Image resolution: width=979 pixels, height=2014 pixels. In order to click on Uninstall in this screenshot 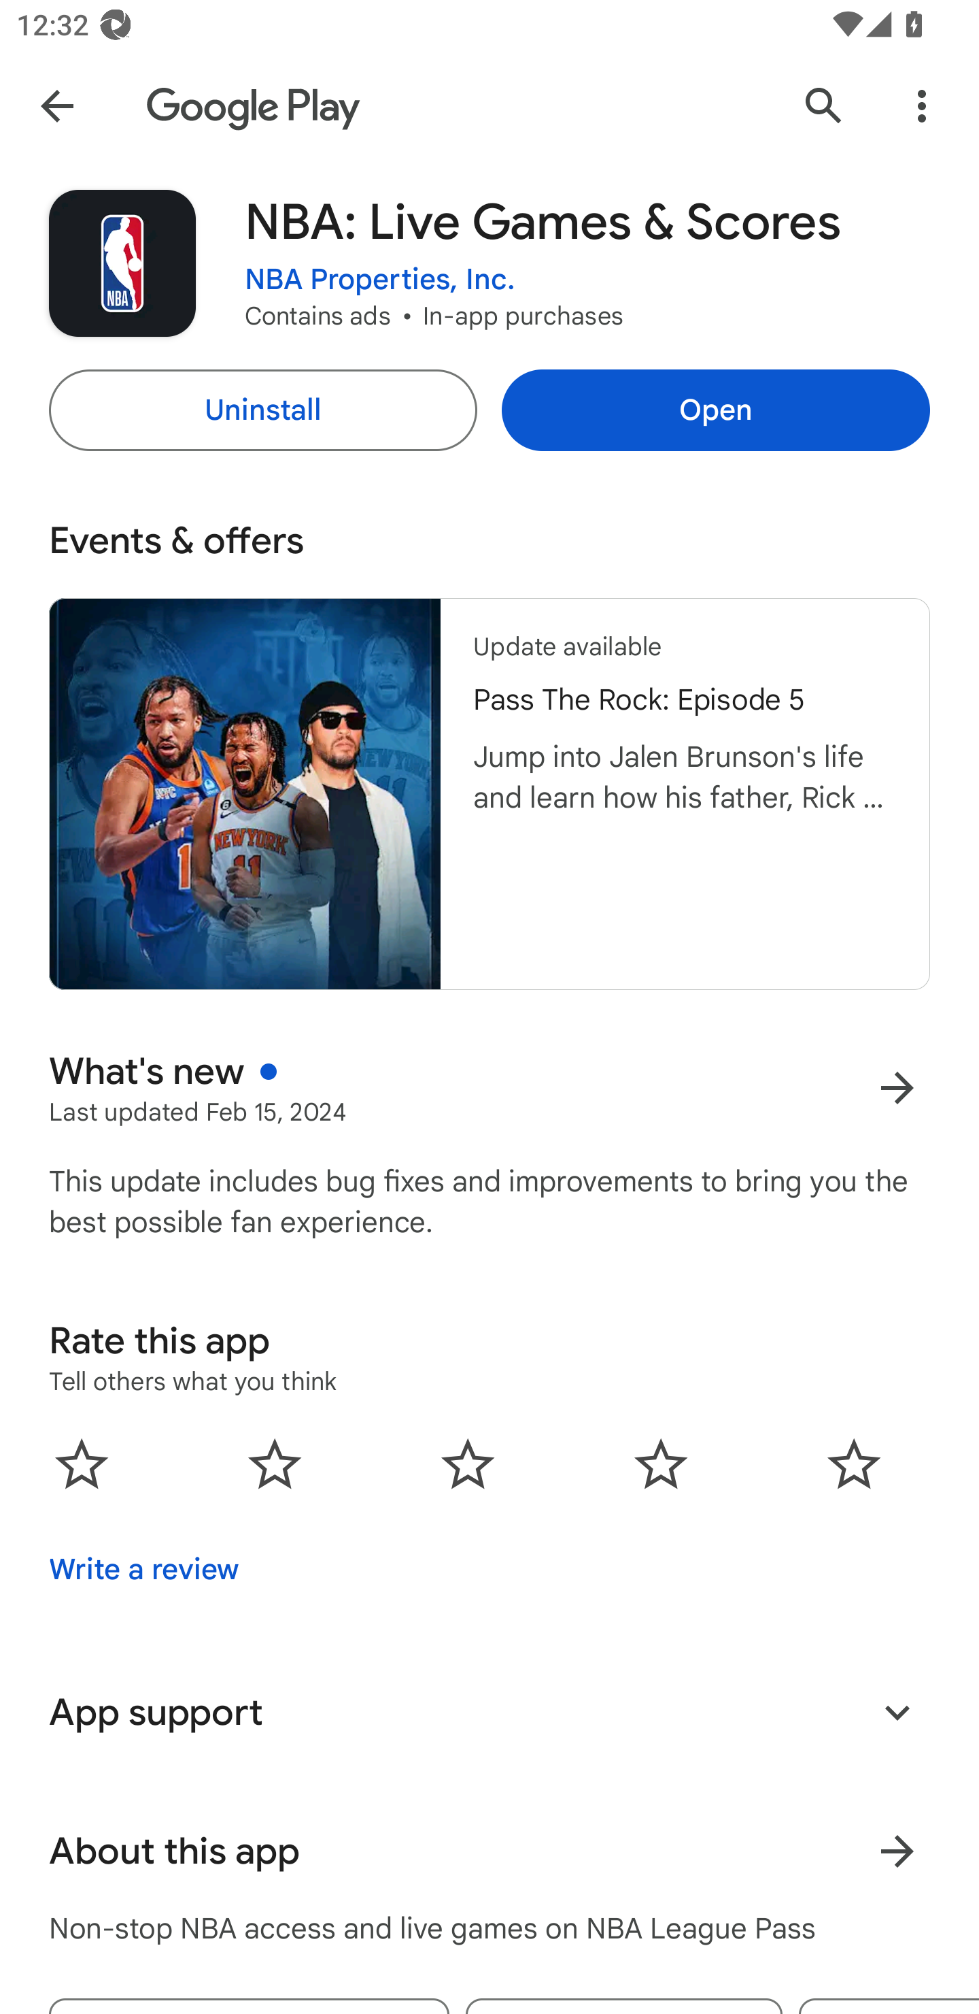, I will do `click(263, 410)`.